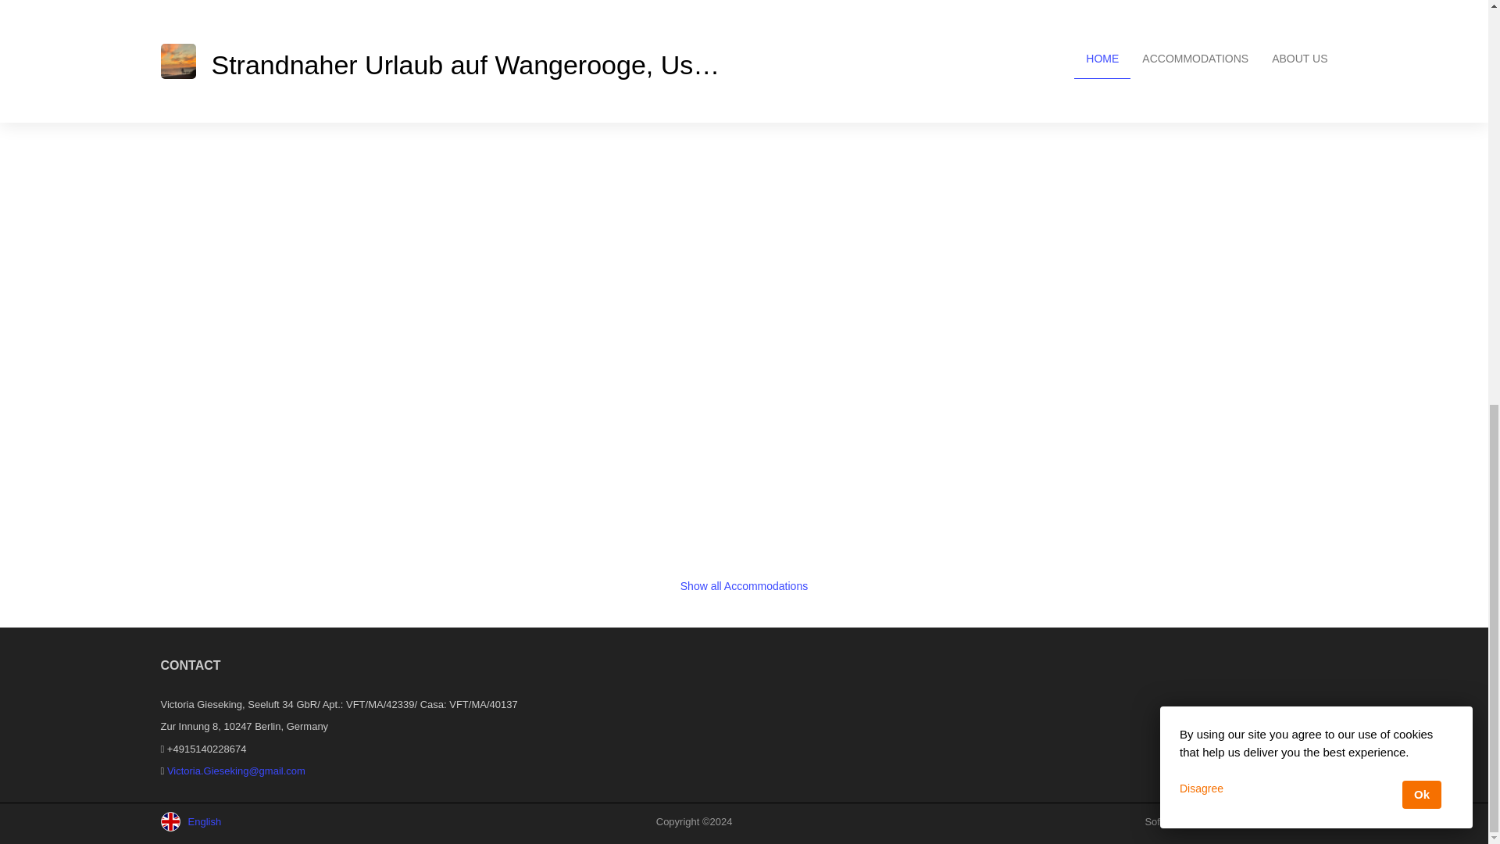  Describe the element at coordinates (1422, 19) in the screenshot. I see `I Accept` at that location.